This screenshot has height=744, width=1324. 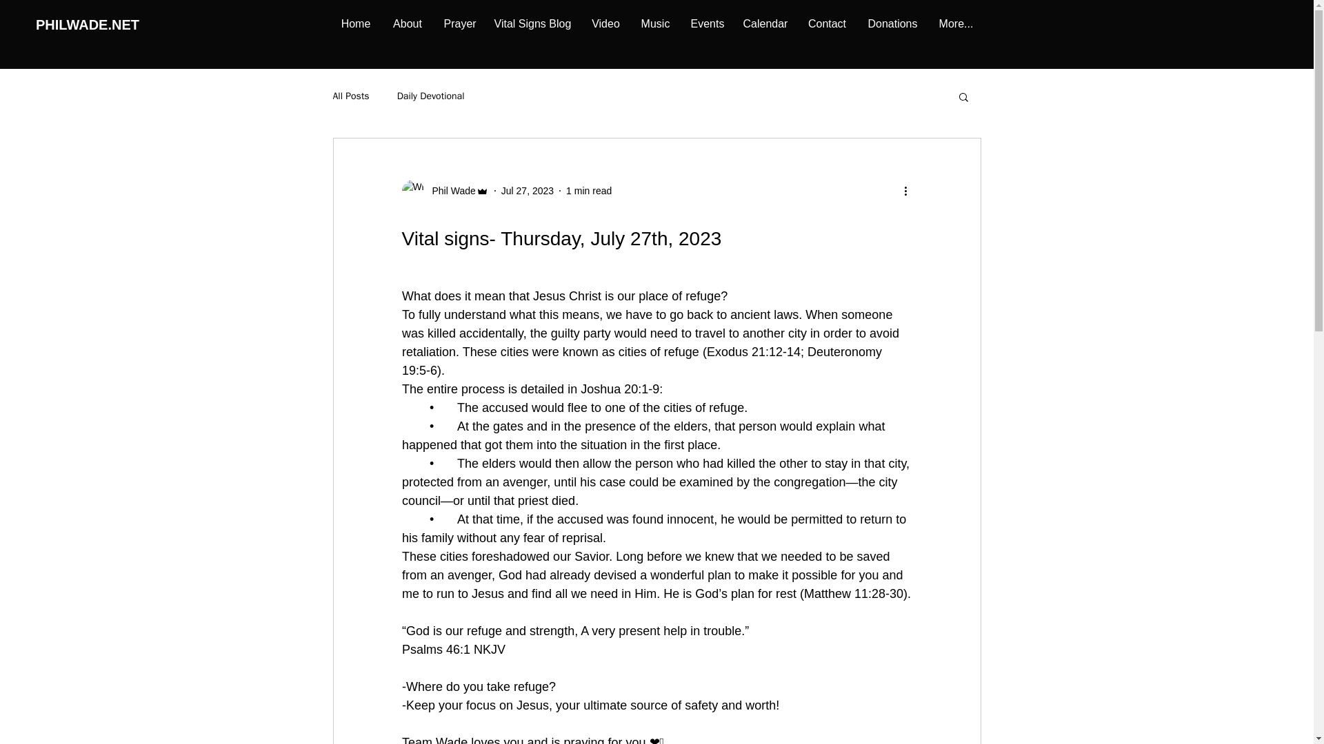 What do you see at coordinates (706, 23) in the screenshot?
I see `Events` at bounding box center [706, 23].